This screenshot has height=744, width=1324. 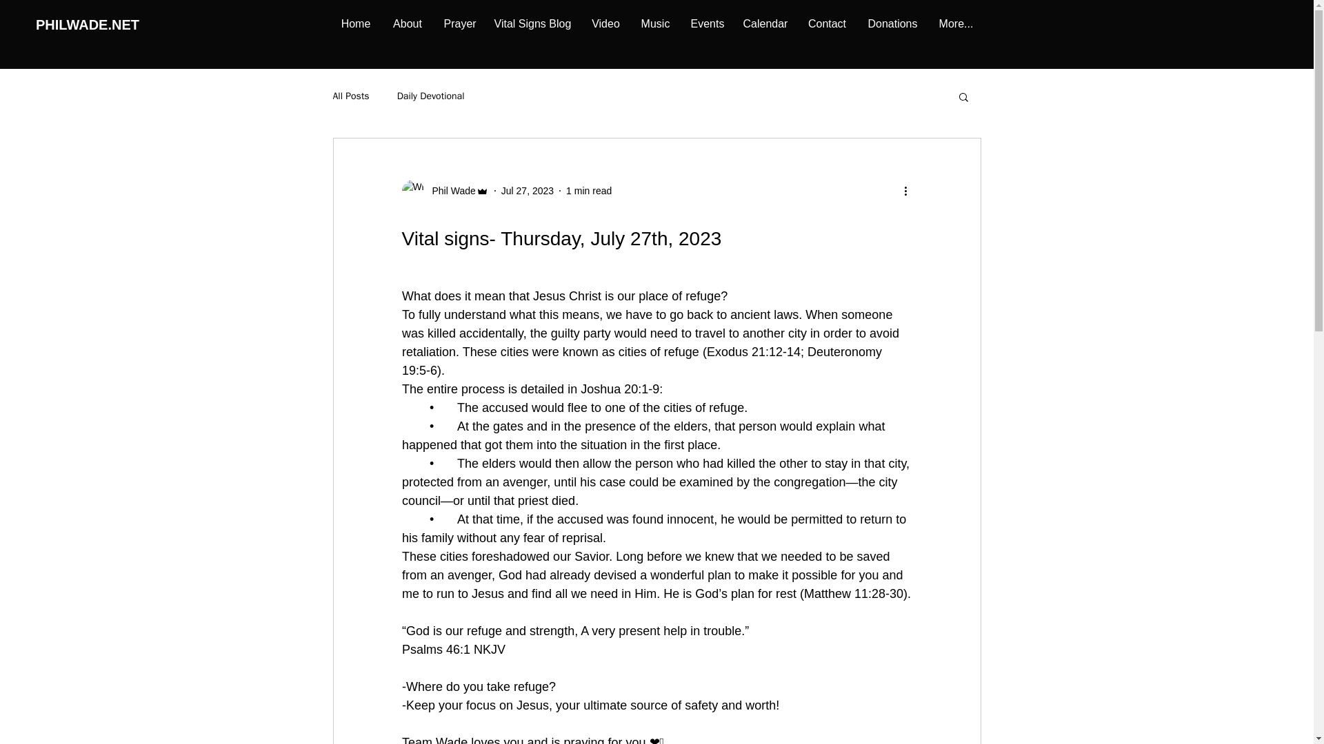 What do you see at coordinates (706, 23) in the screenshot?
I see `Events` at bounding box center [706, 23].